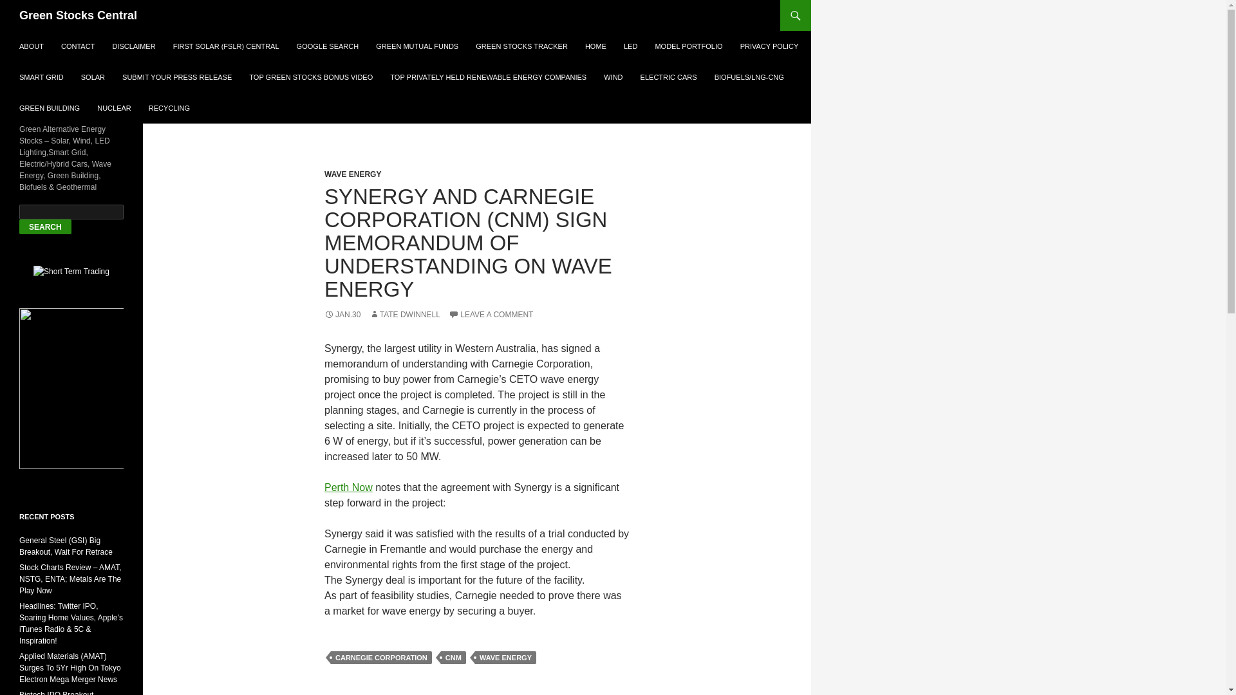 The image size is (1236, 695). What do you see at coordinates (613, 77) in the screenshot?
I see `WIND` at bounding box center [613, 77].